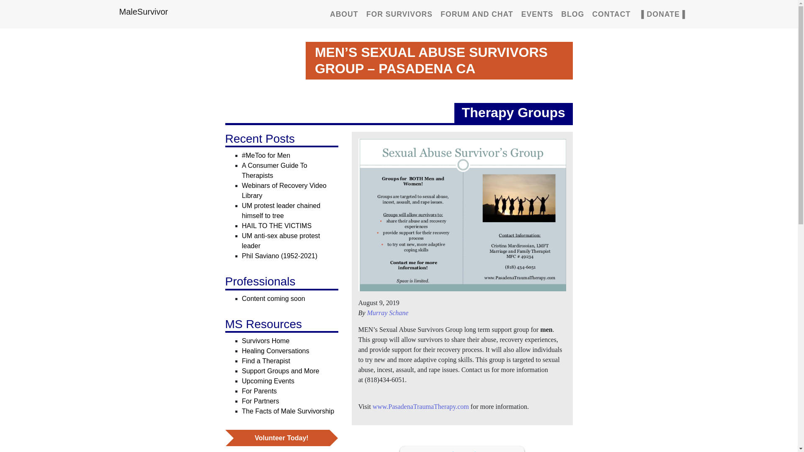 Image resolution: width=804 pixels, height=452 pixels. Describe the element at coordinates (611, 14) in the screenshot. I see `CONTACT` at that location.